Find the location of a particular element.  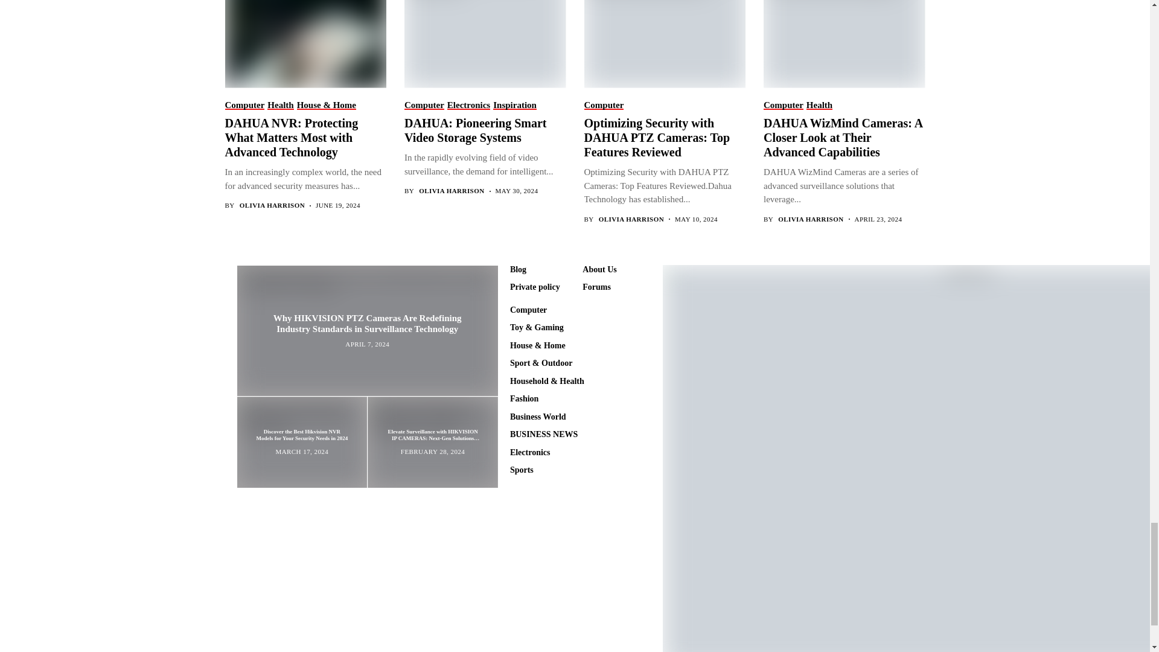

Posts by Olivia Harrison is located at coordinates (272, 205).